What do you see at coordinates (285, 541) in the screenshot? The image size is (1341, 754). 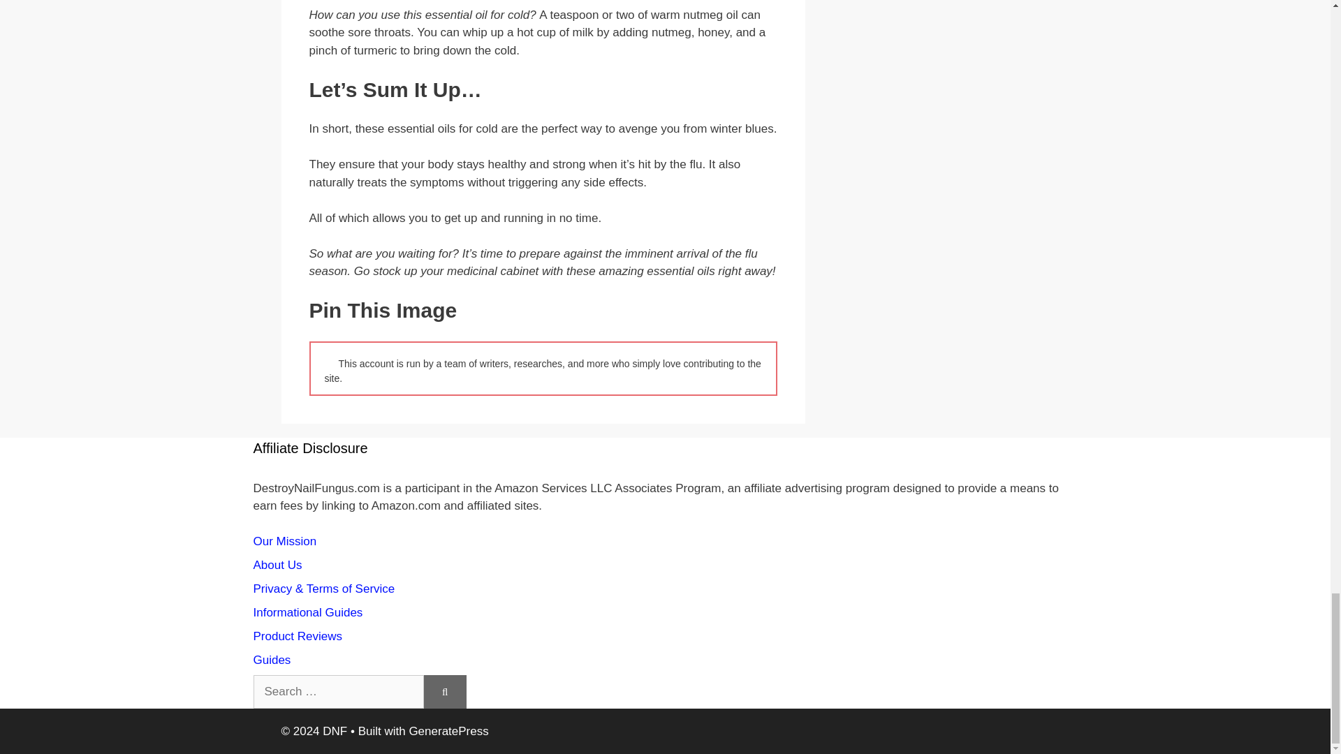 I see `Our Mission` at bounding box center [285, 541].